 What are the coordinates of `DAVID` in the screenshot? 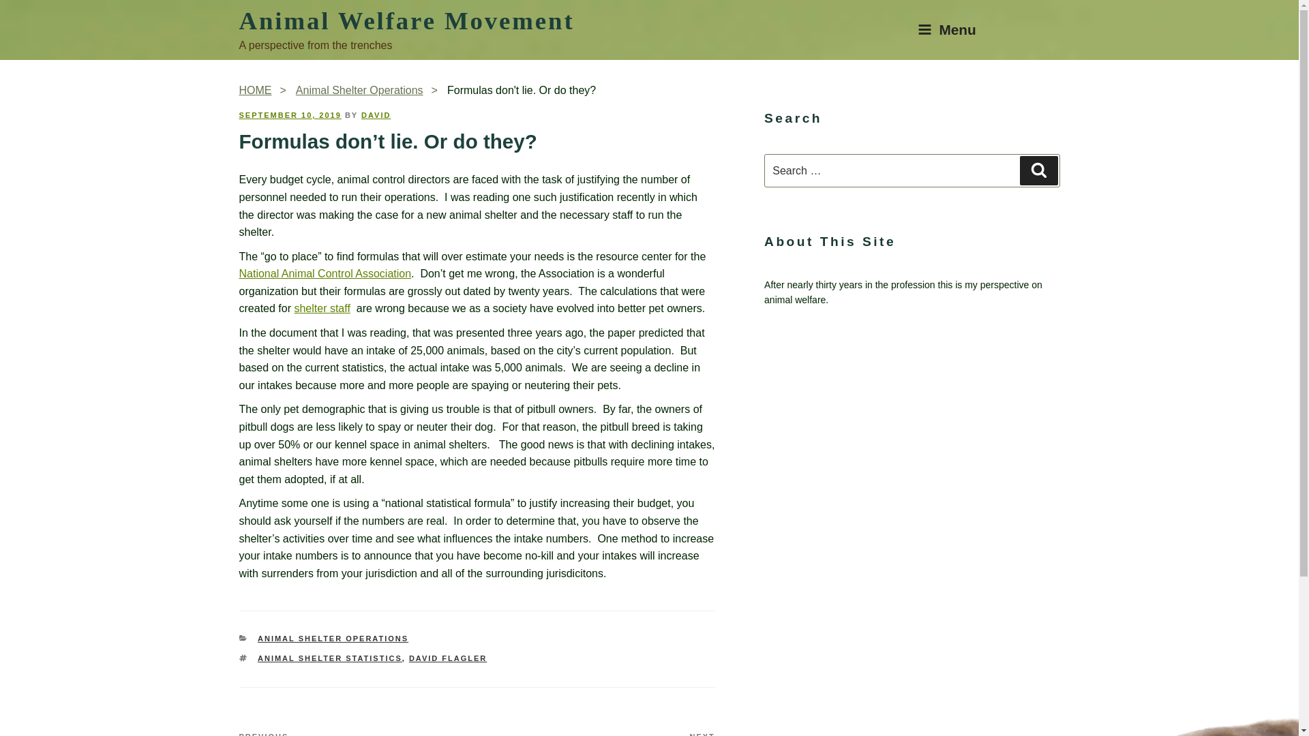 It's located at (289, 114).